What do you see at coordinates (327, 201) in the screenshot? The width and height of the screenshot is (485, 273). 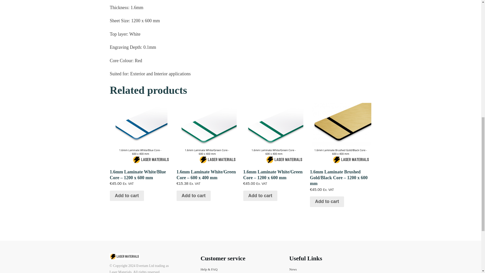 I see `Add to cart` at bounding box center [327, 201].